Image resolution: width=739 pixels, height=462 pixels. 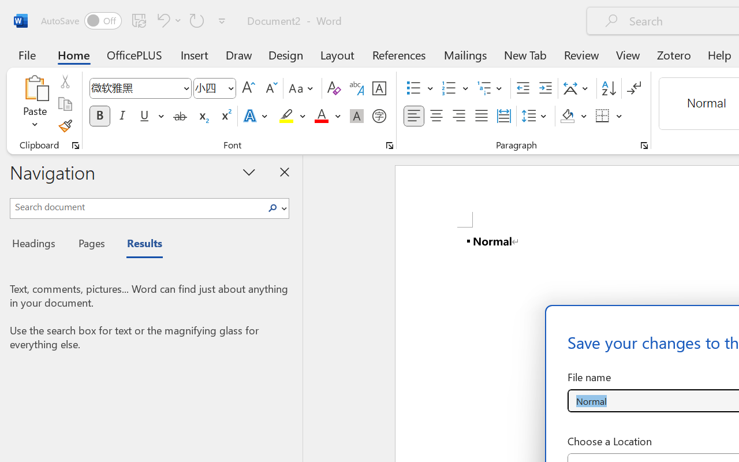 What do you see at coordinates (273, 208) in the screenshot?
I see `Class: NetUIImage` at bounding box center [273, 208].